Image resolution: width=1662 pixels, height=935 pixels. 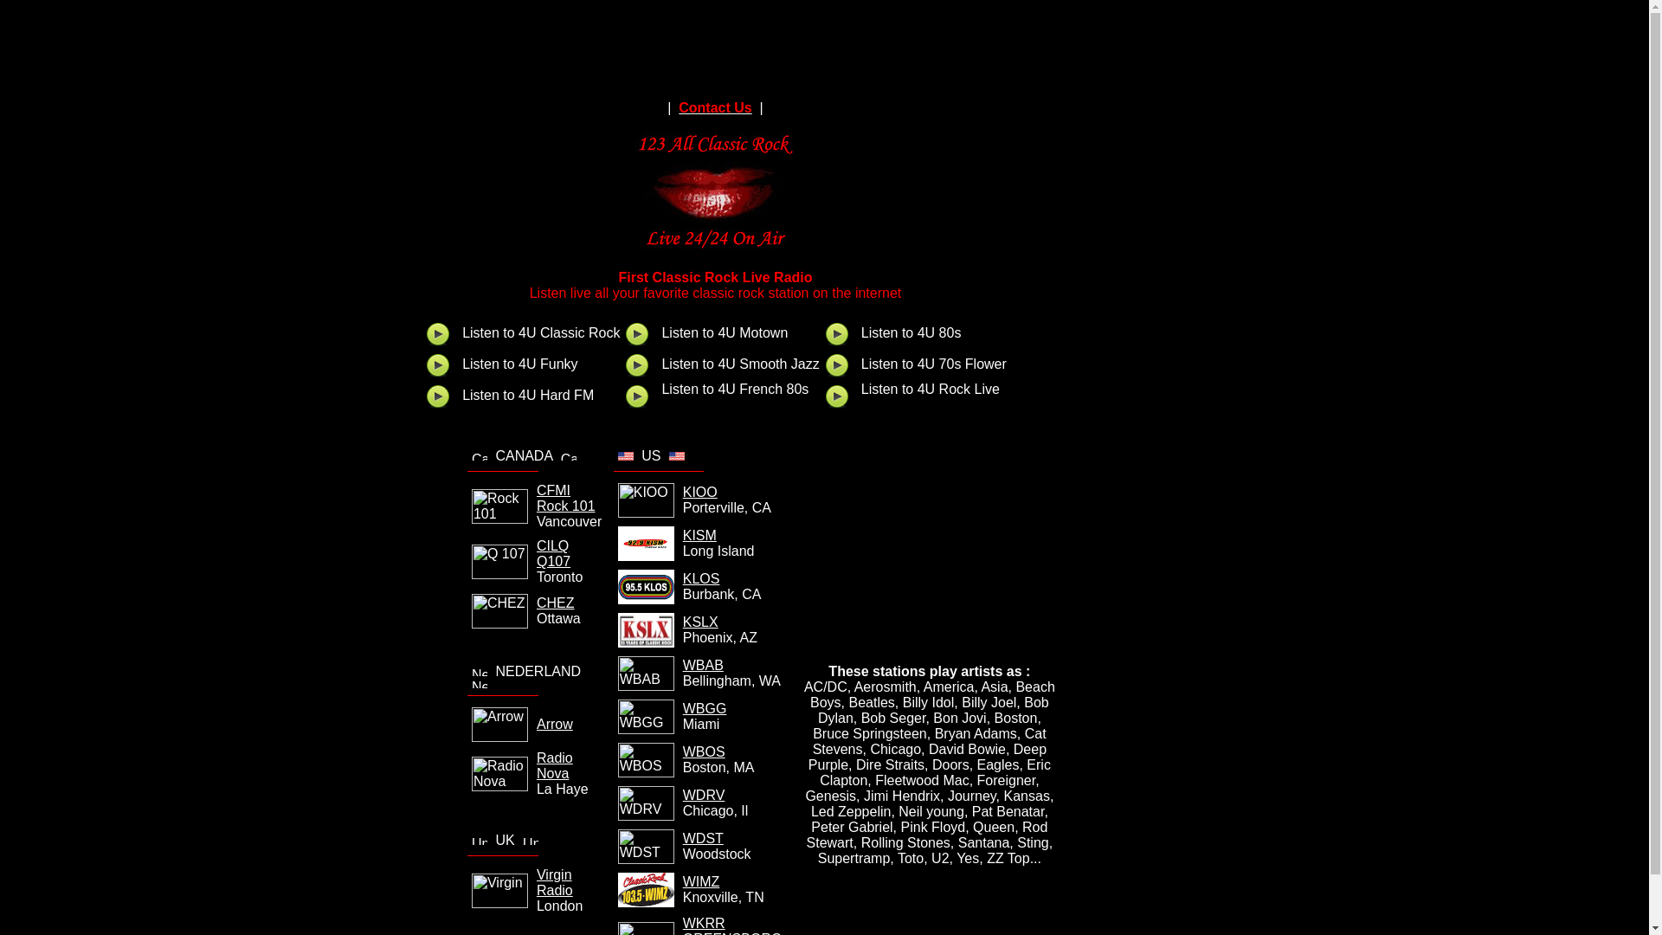 I want to click on WKRR, so click(x=705, y=923).